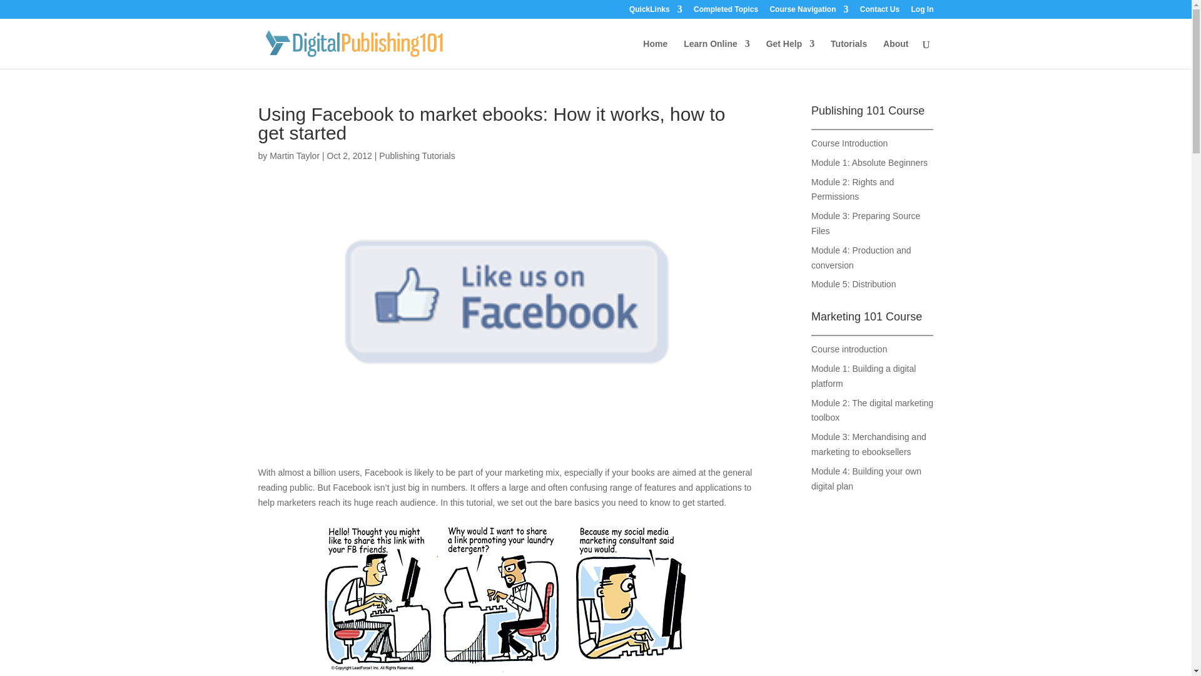 This screenshot has width=1201, height=676. I want to click on Home, so click(655, 54).